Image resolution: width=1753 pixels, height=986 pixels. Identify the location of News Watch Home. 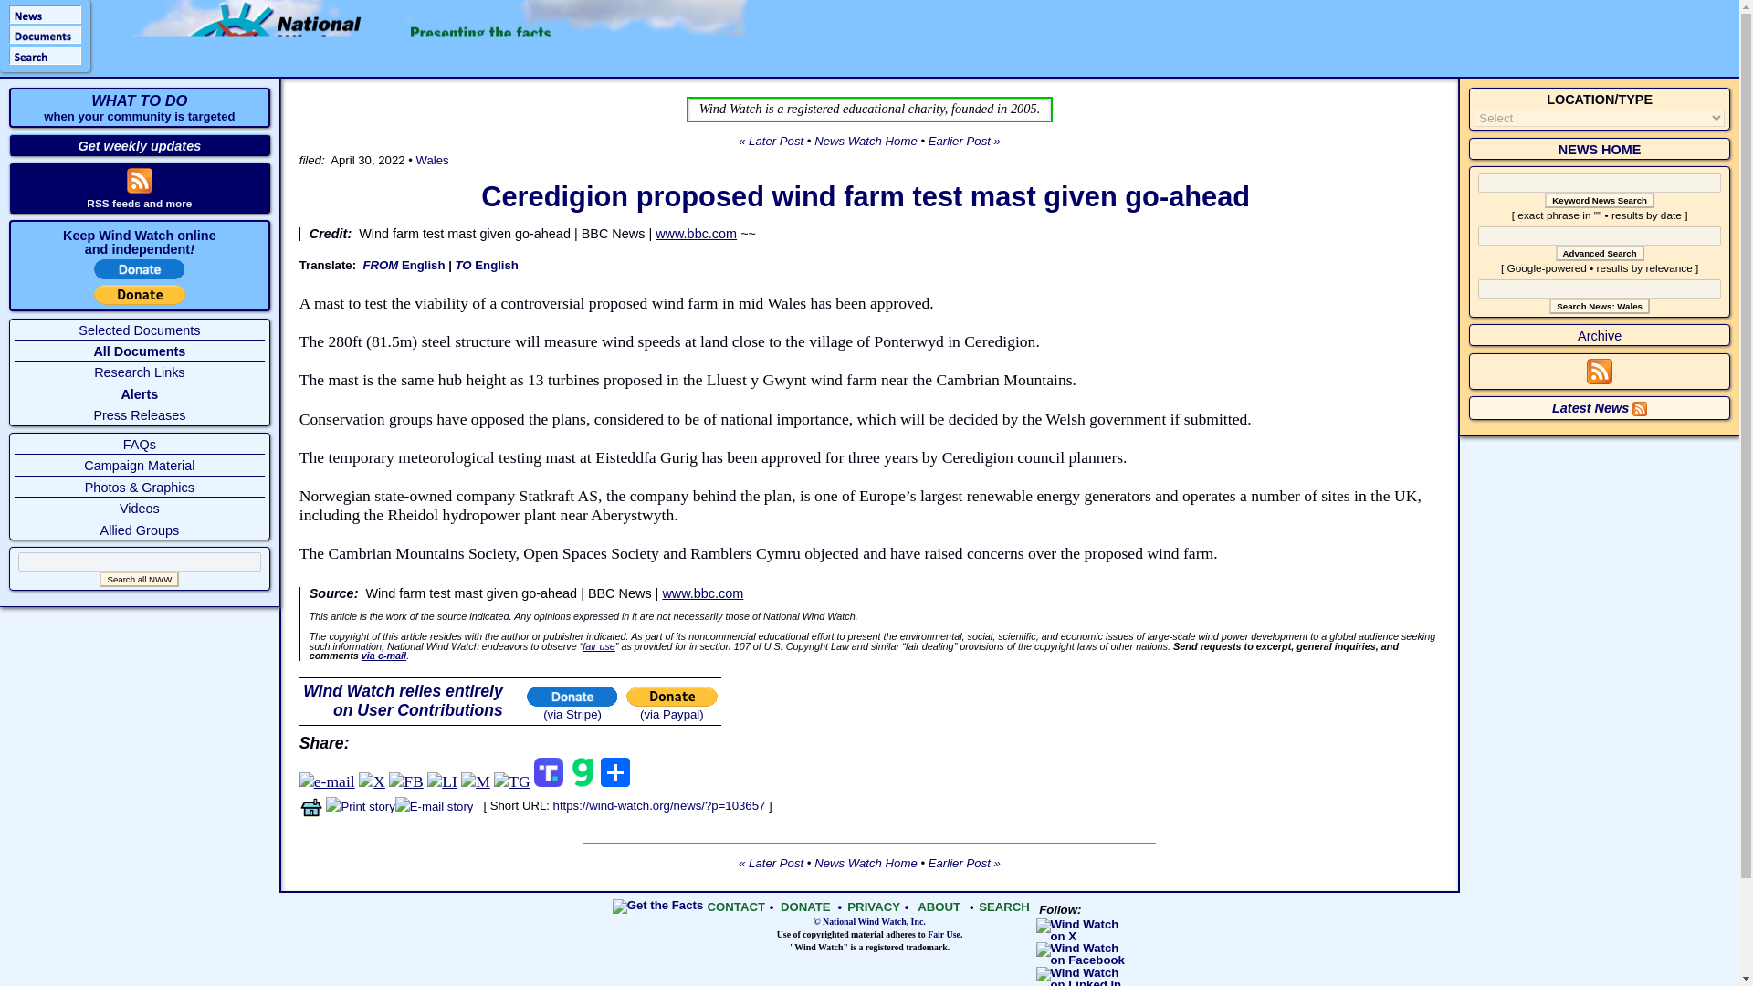
(866, 141).